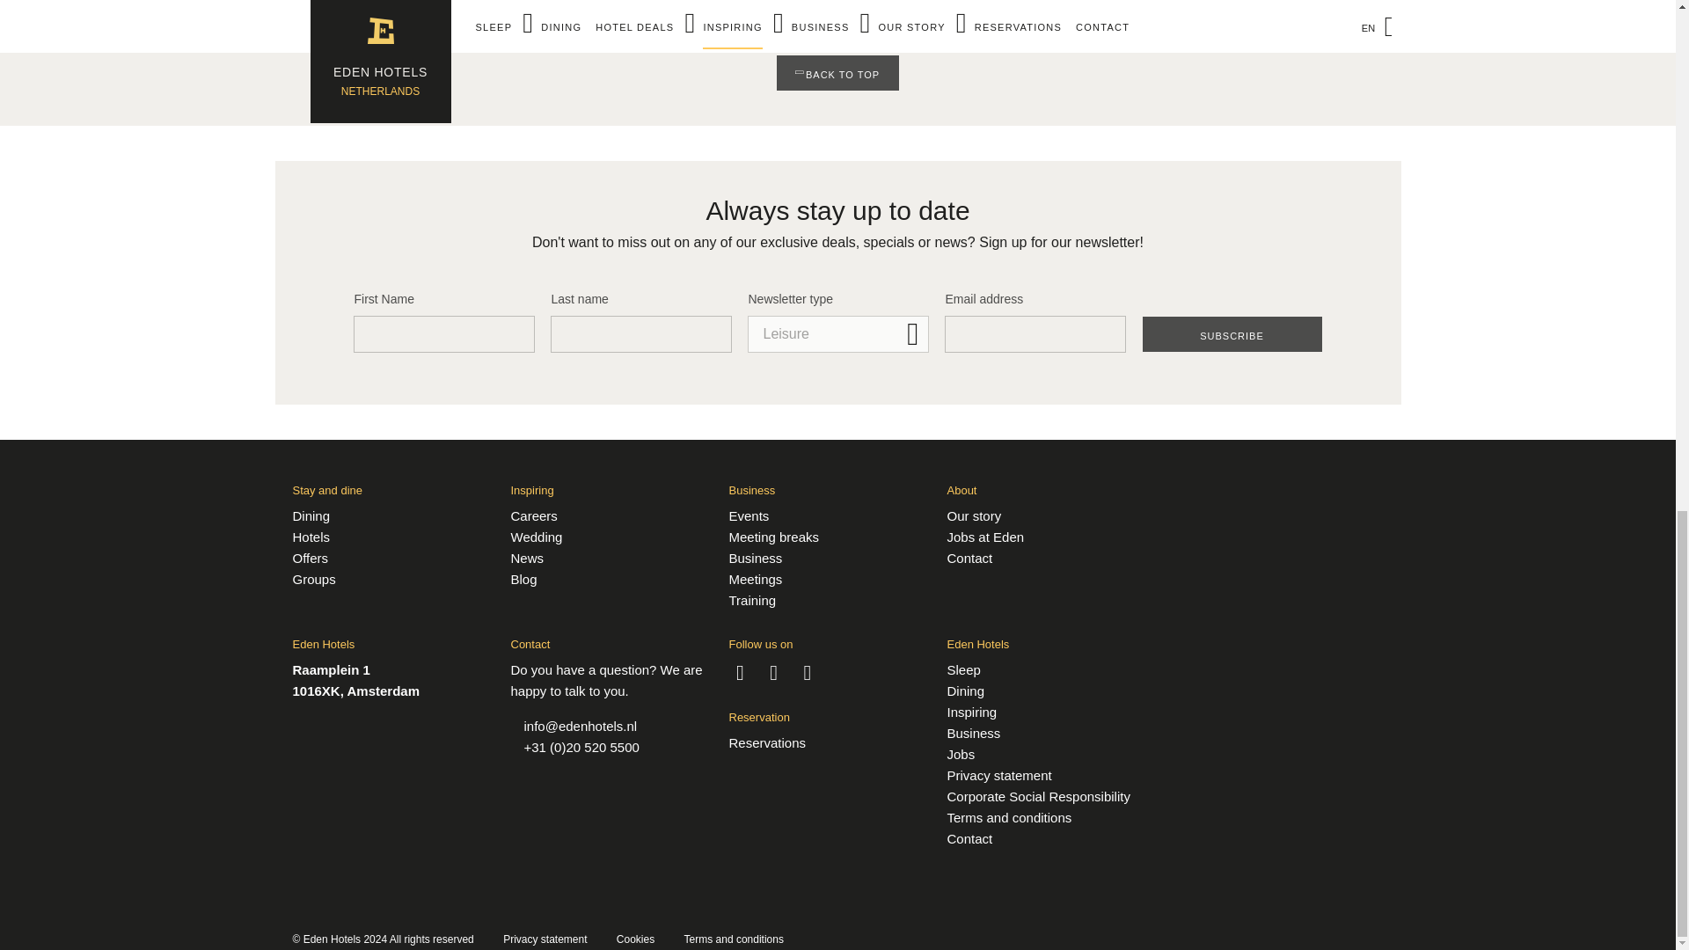  I want to click on LinkedIn, so click(739, 670).